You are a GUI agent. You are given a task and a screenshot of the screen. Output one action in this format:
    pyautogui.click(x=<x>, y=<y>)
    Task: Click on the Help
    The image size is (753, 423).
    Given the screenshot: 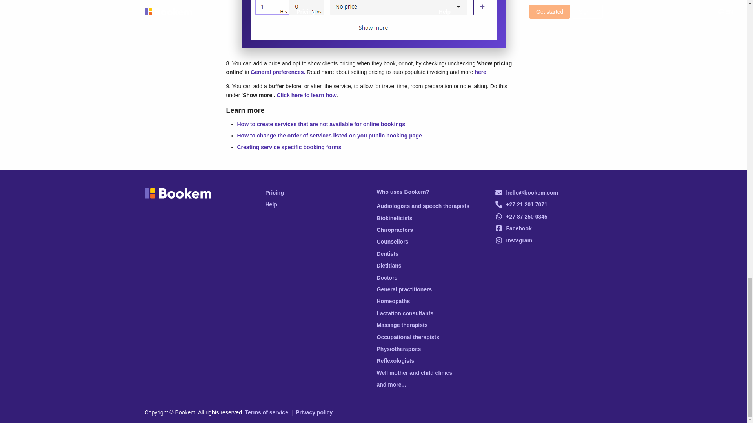 What is the action you would take?
    pyautogui.click(x=318, y=204)
    